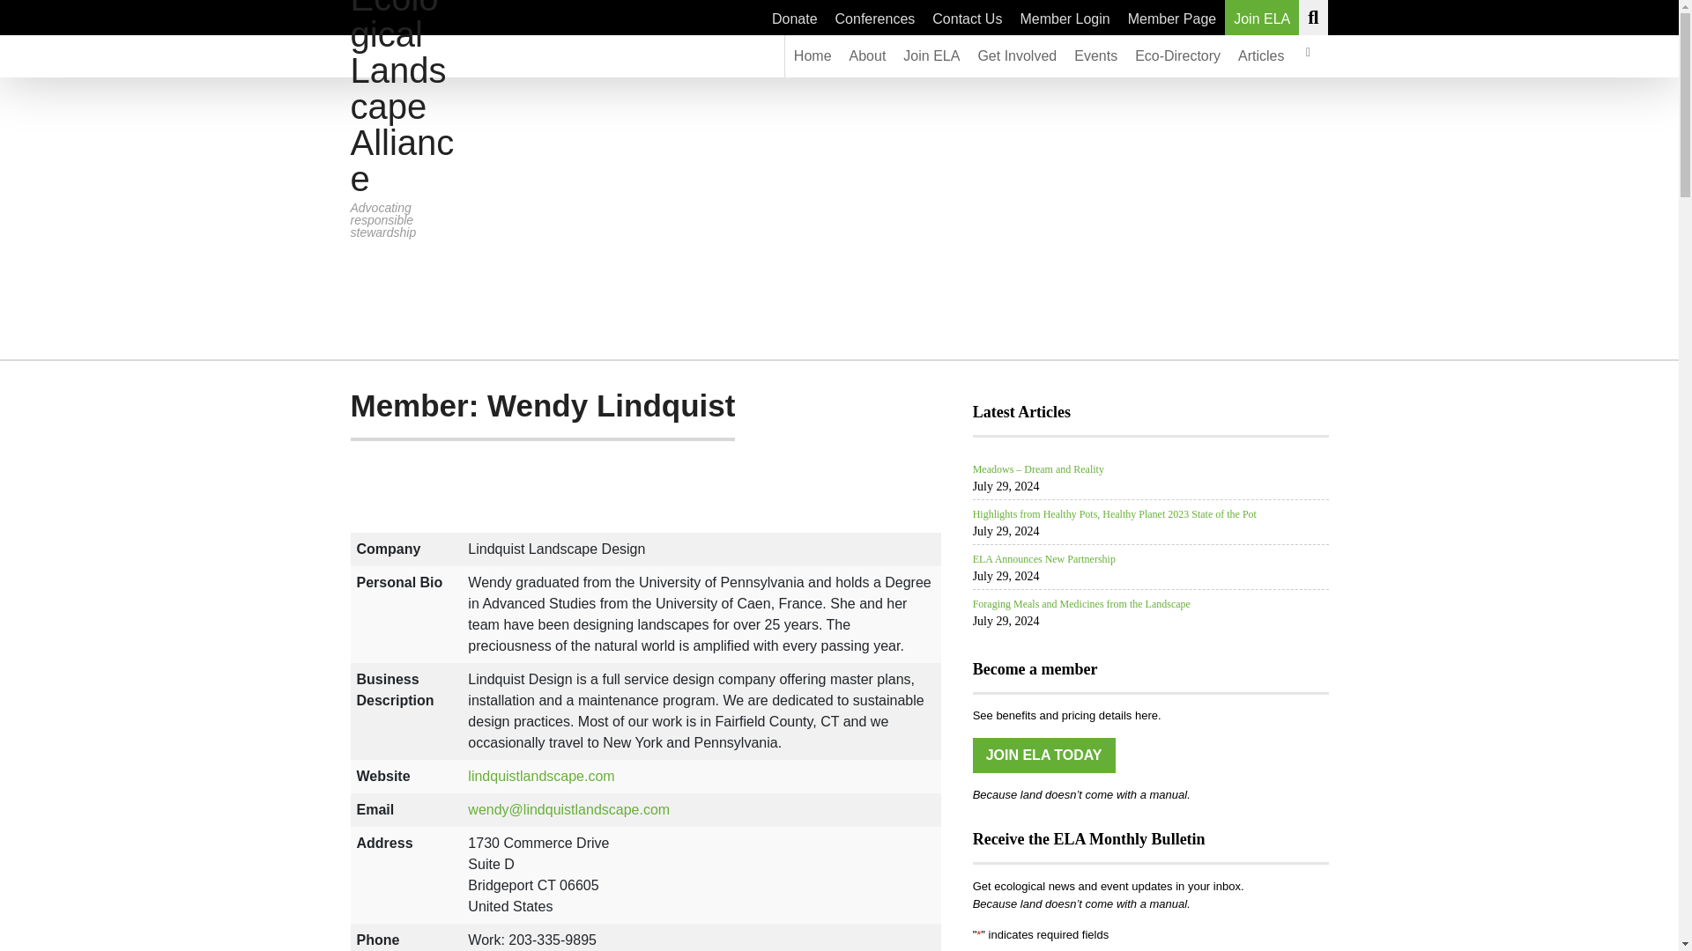 This screenshot has height=951, width=1692. What do you see at coordinates (813, 55) in the screenshot?
I see `Home` at bounding box center [813, 55].